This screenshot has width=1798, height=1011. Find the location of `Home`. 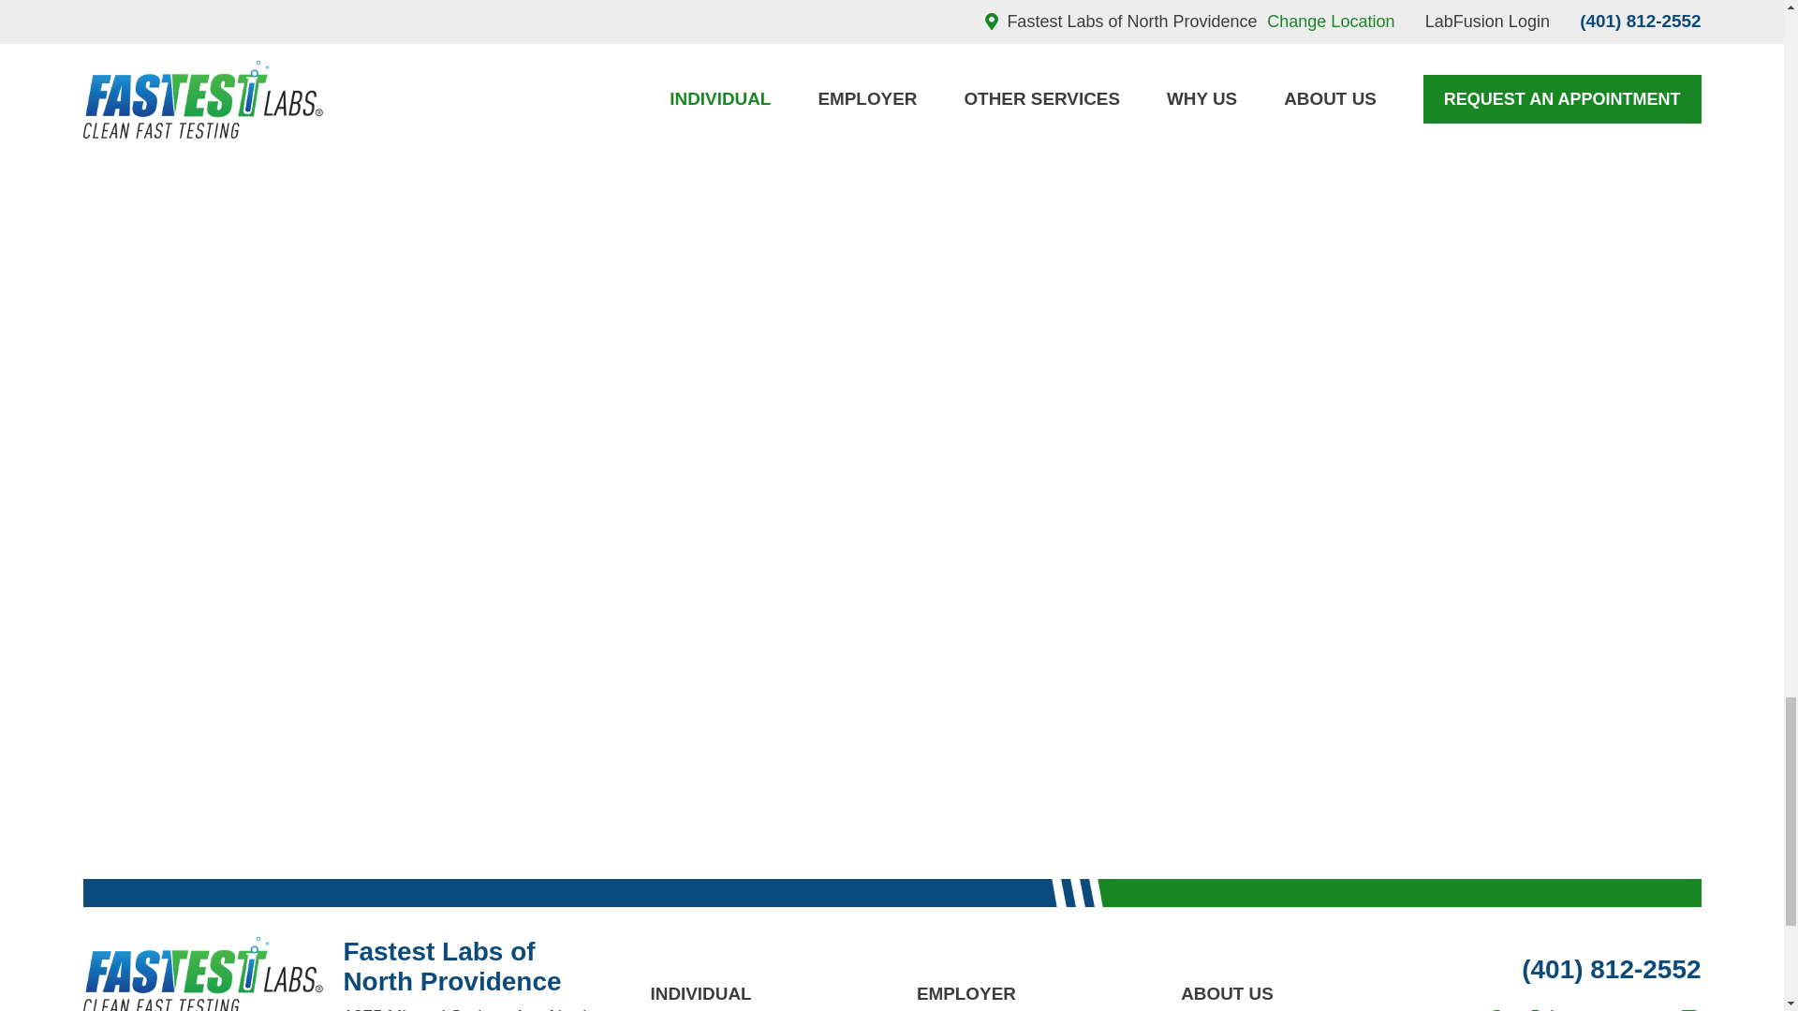

Home is located at coordinates (202, 974).